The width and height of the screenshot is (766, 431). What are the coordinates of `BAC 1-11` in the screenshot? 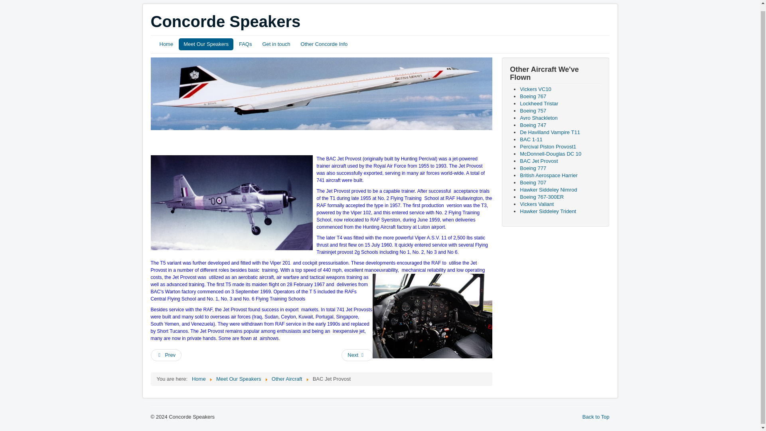 It's located at (531, 140).